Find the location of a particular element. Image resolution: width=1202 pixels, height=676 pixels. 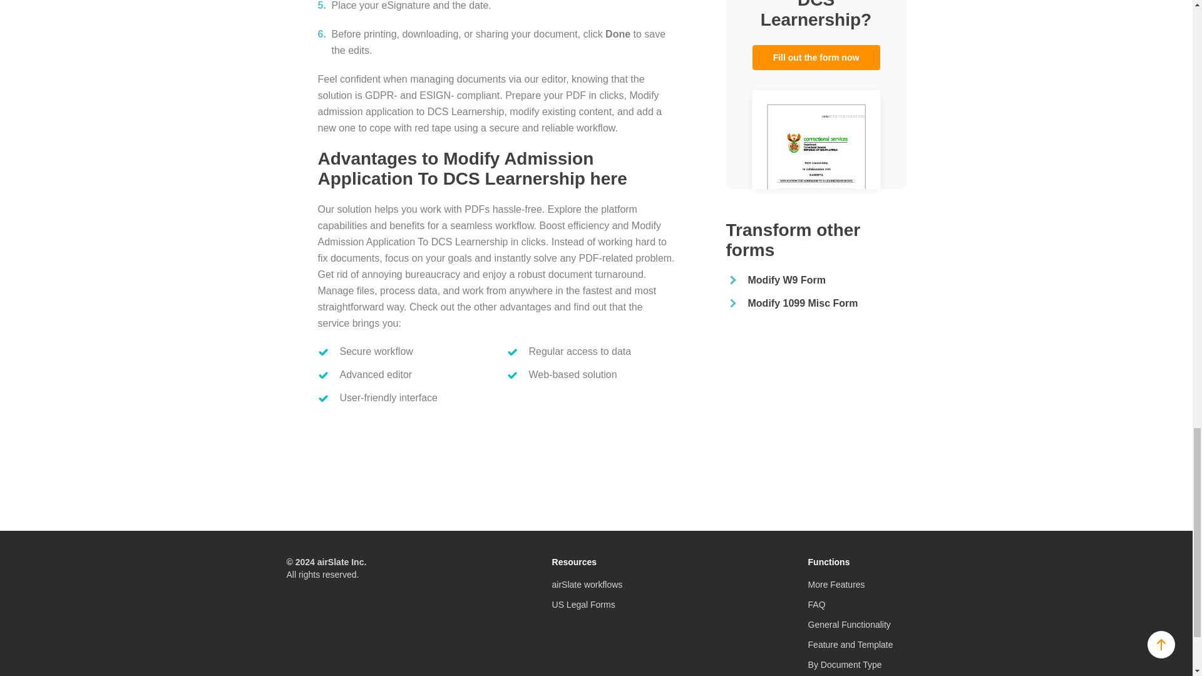

FAQ is located at coordinates (816, 605).